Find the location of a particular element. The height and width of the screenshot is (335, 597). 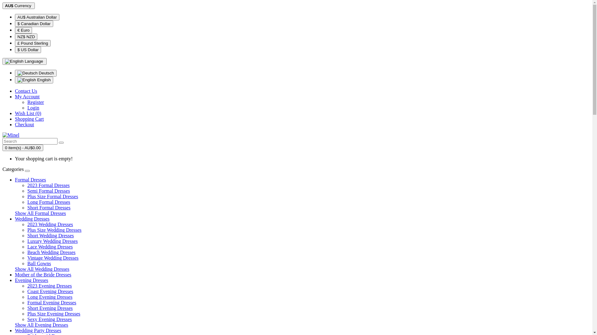

2023 Evening Dresses is located at coordinates (50, 286).